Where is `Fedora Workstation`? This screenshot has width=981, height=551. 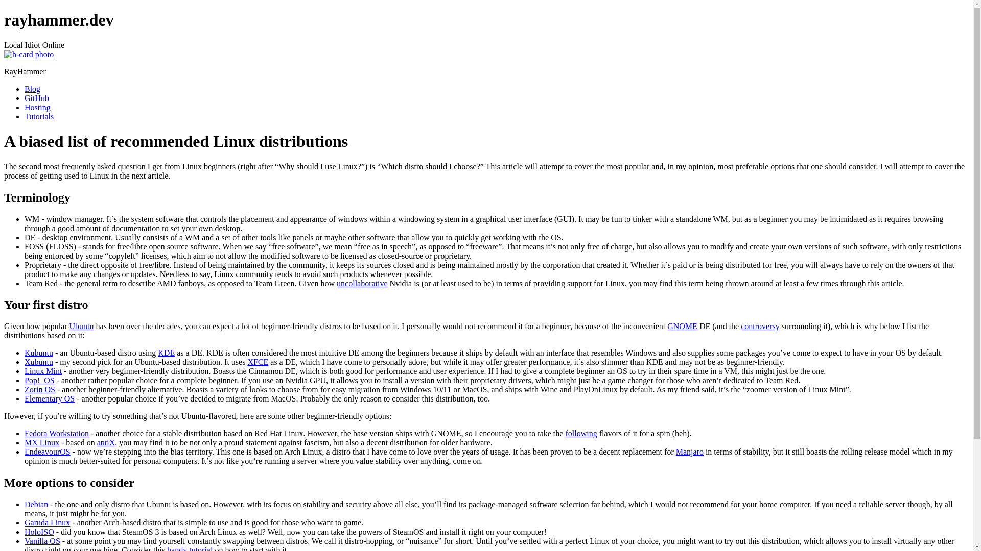 Fedora Workstation is located at coordinates (57, 433).